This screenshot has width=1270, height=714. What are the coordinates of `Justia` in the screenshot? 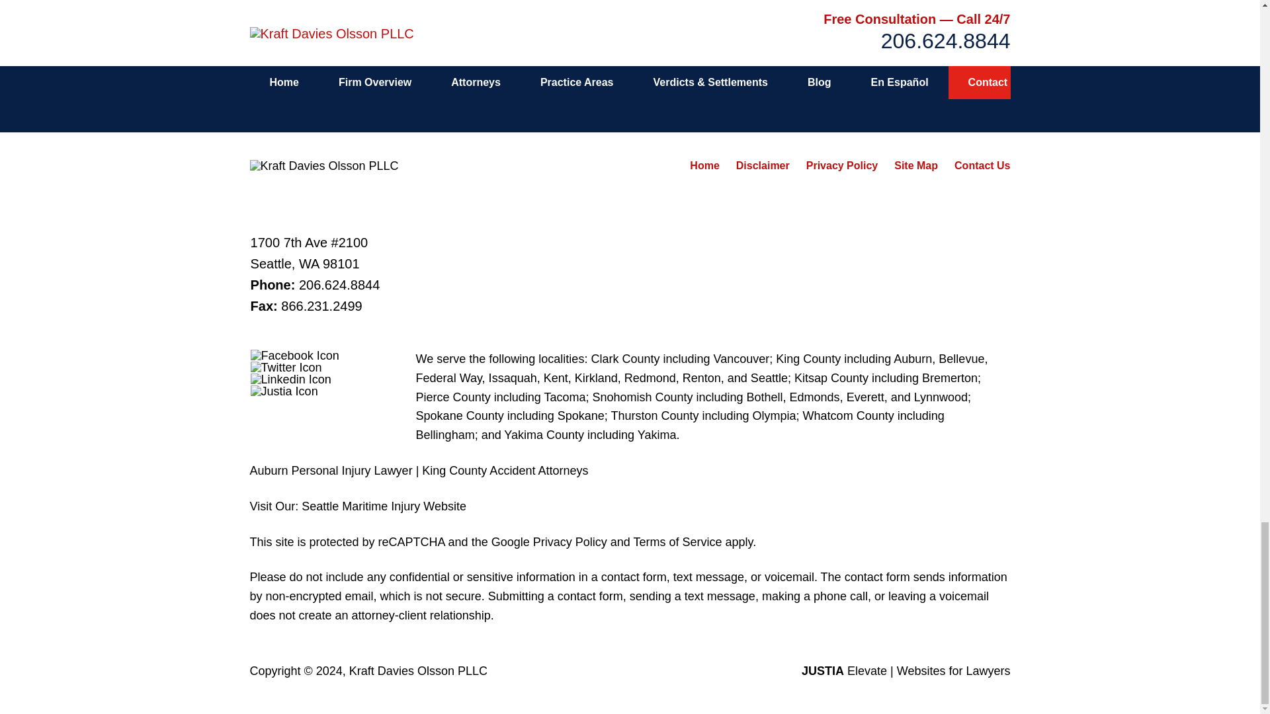 It's located at (284, 391).